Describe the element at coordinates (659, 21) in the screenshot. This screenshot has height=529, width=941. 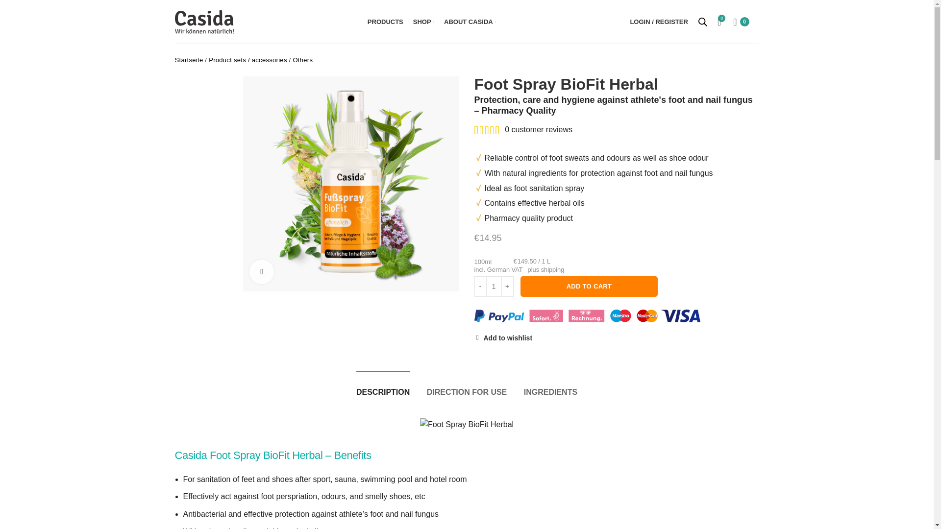
I see `My account` at that location.